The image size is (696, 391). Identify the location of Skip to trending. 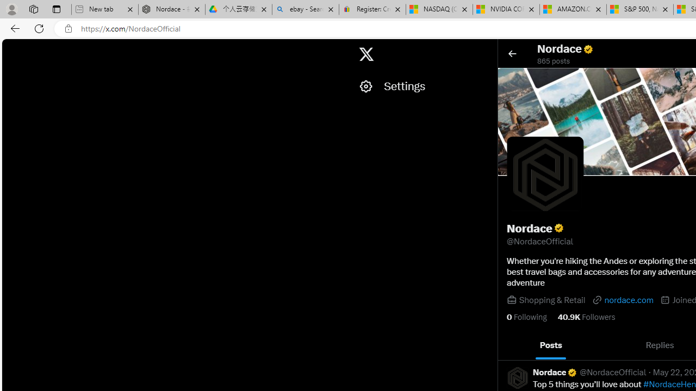
(11, 49).